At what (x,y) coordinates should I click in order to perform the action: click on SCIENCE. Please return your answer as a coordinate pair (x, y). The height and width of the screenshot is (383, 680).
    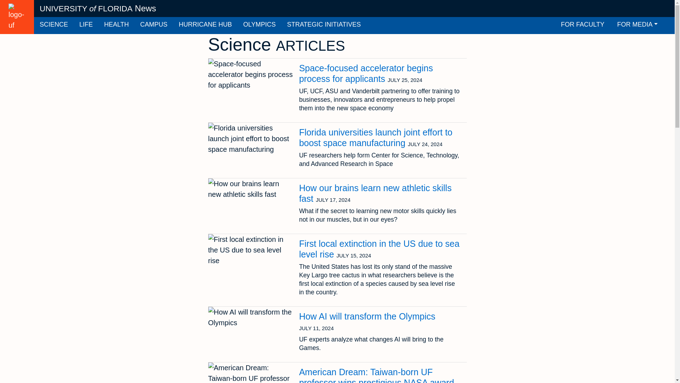
    Looking at the image, I should click on (54, 26).